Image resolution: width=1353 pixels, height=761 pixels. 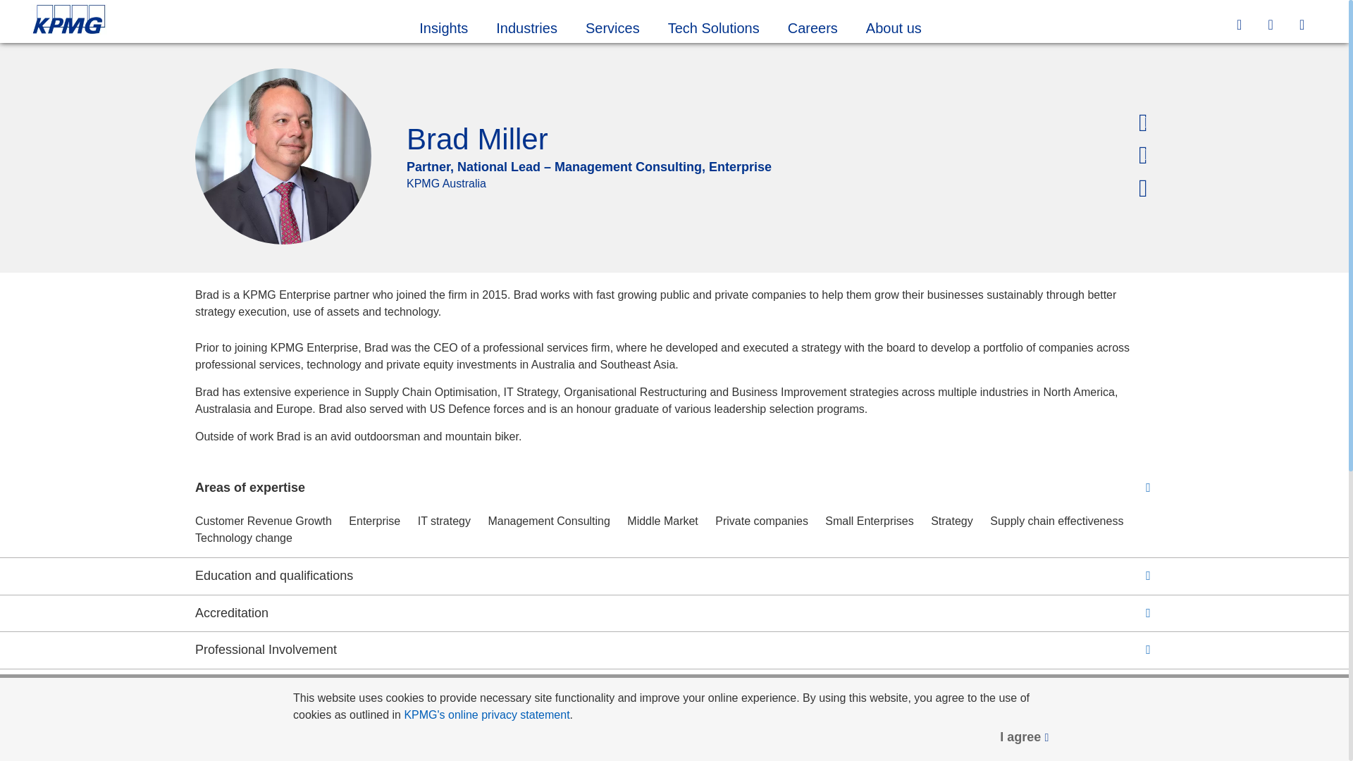 What do you see at coordinates (526, 26) in the screenshot?
I see `Industries` at bounding box center [526, 26].